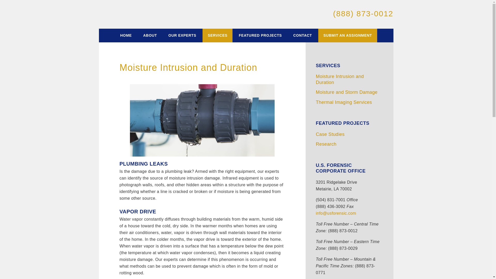 The image size is (496, 279). I want to click on Thermal Imaging Services, so click(344, 102).